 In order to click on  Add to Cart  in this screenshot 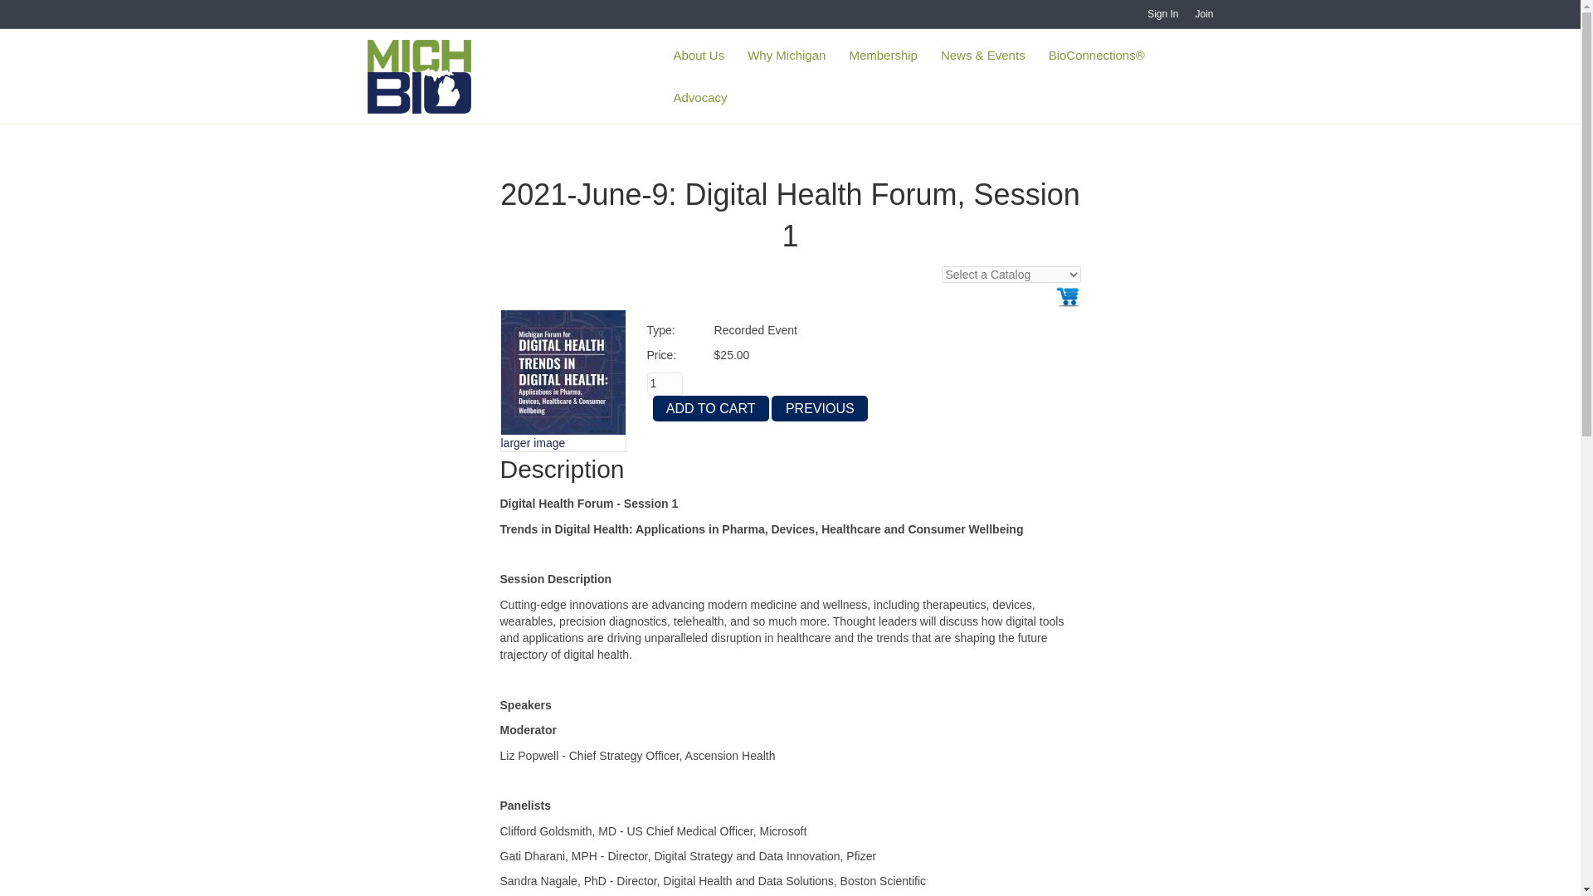, I will do `click(710, 408)`.